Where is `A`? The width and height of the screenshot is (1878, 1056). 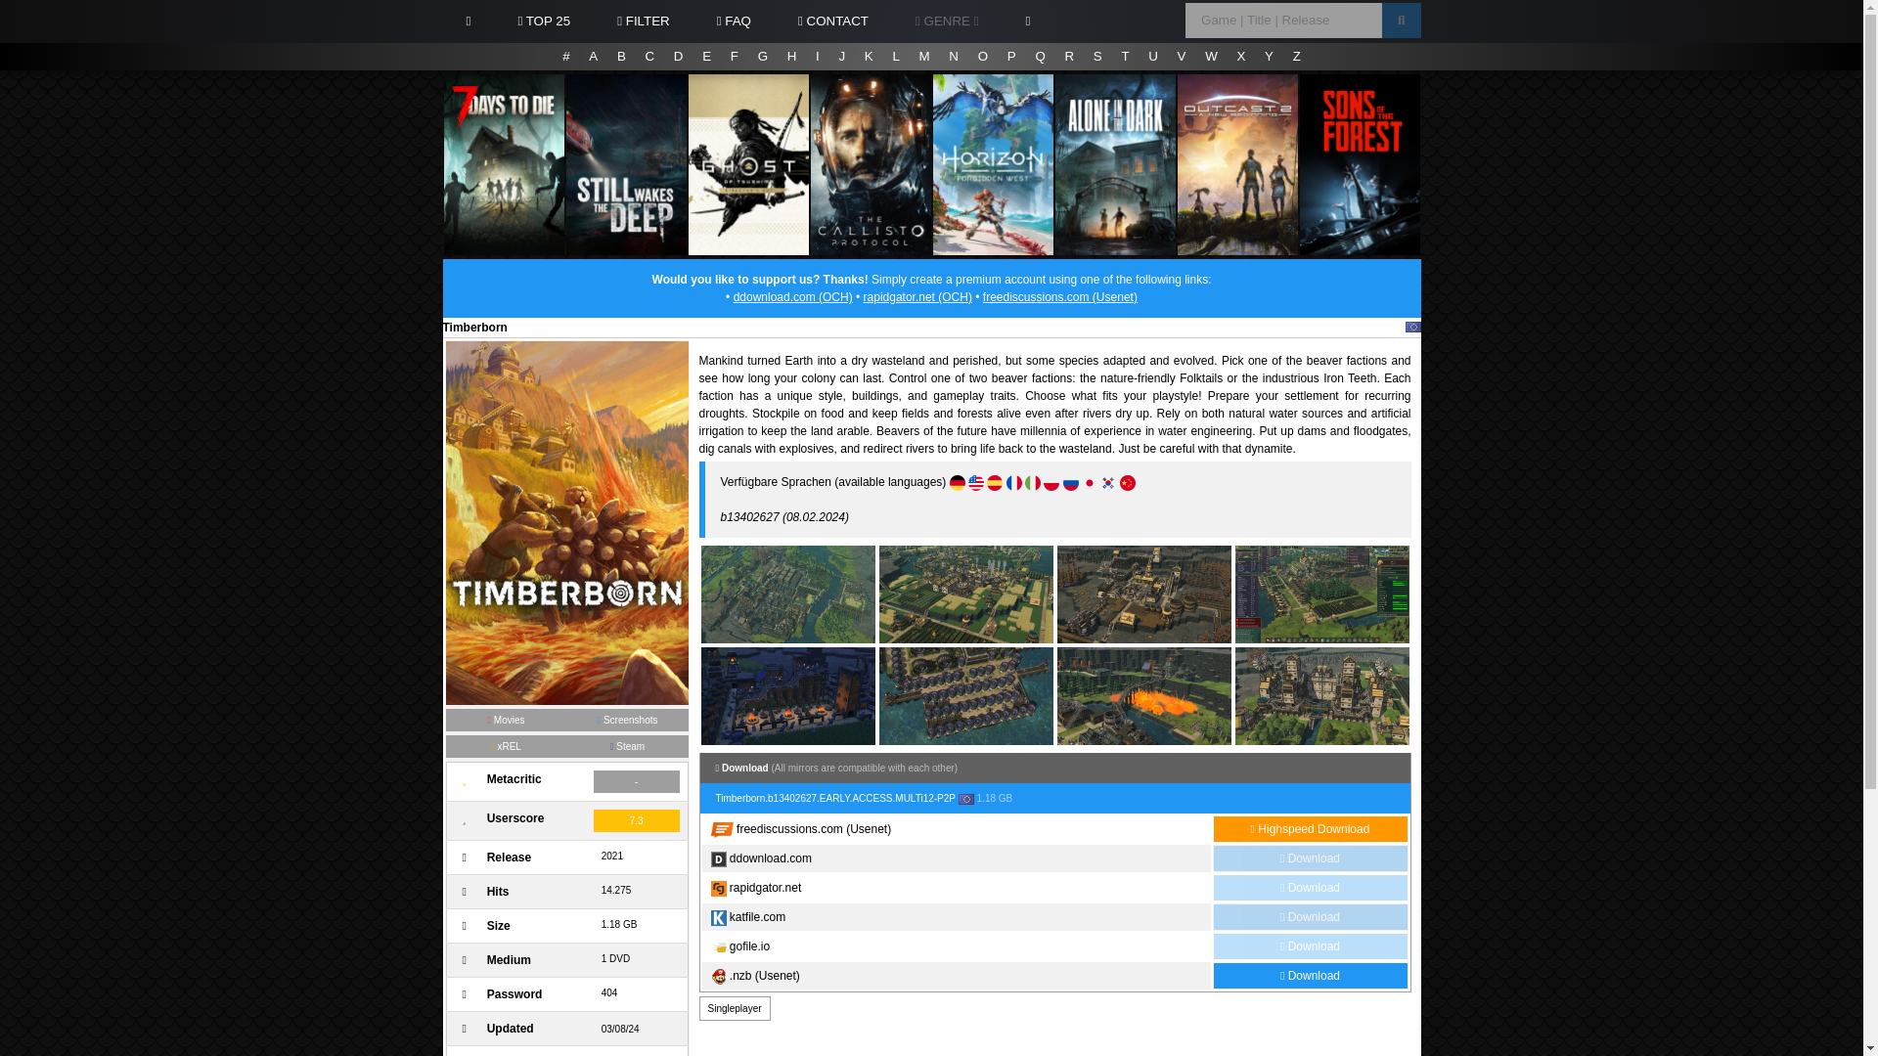
A is located at coordinates (593, 57).